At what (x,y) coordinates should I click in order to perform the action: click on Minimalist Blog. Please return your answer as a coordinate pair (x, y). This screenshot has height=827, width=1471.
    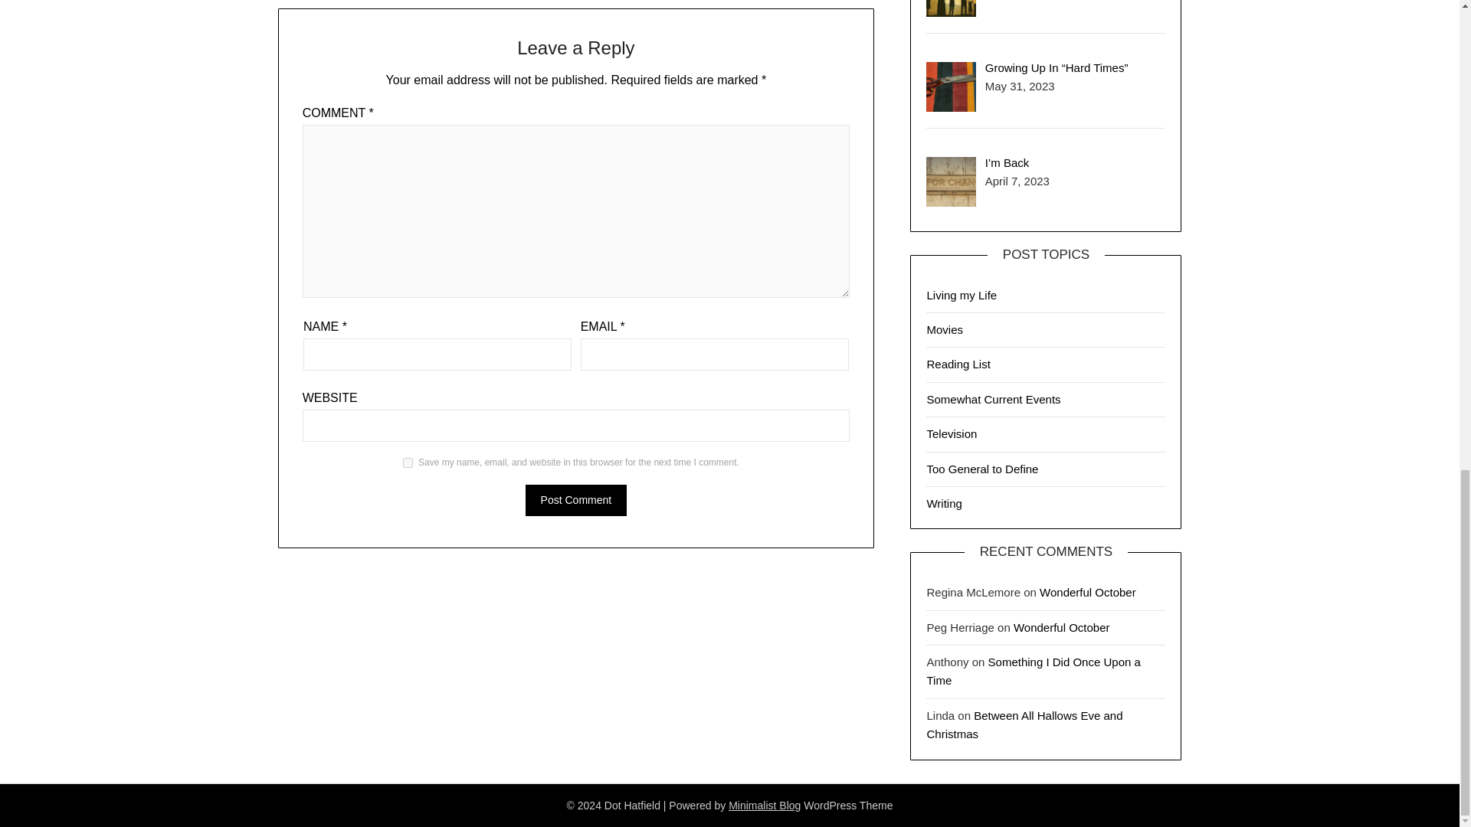
    Looking at the image, I should click on (764, 806).